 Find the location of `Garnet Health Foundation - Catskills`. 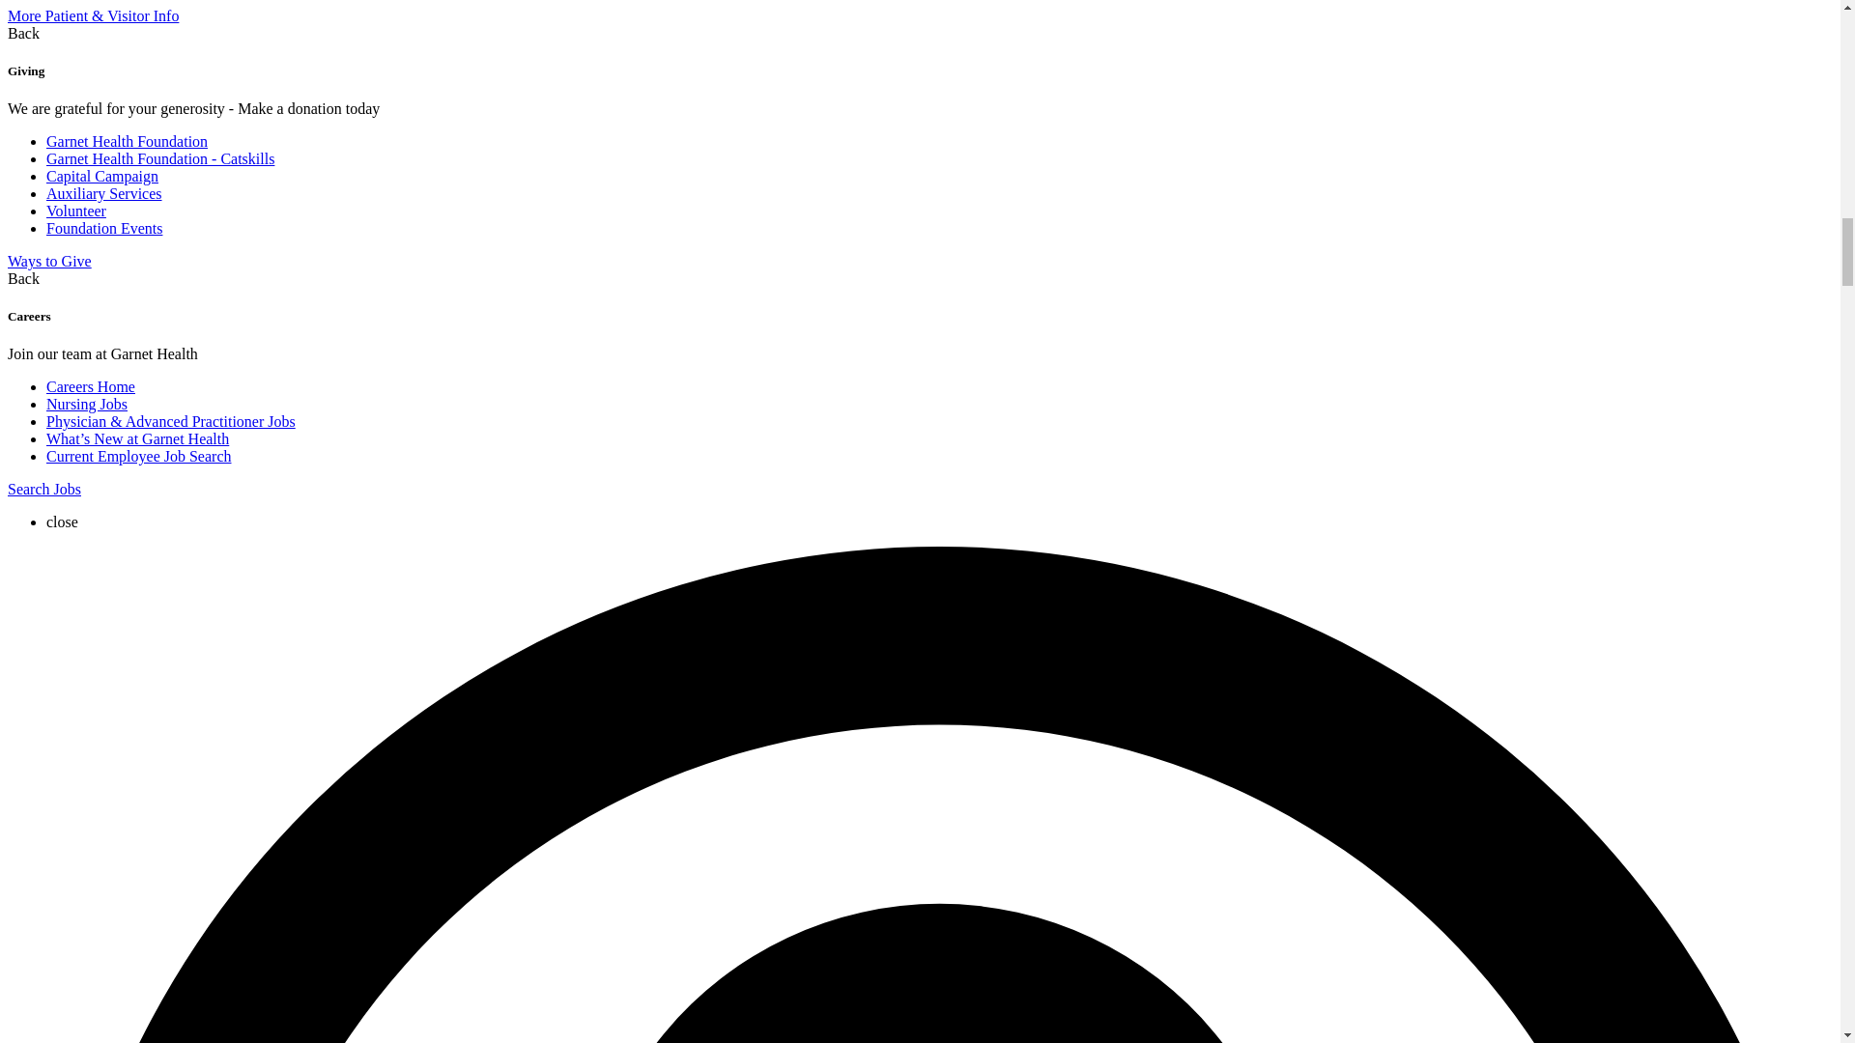

Garnet Health Foundation - Catskills is located at coordinates (160, 158).